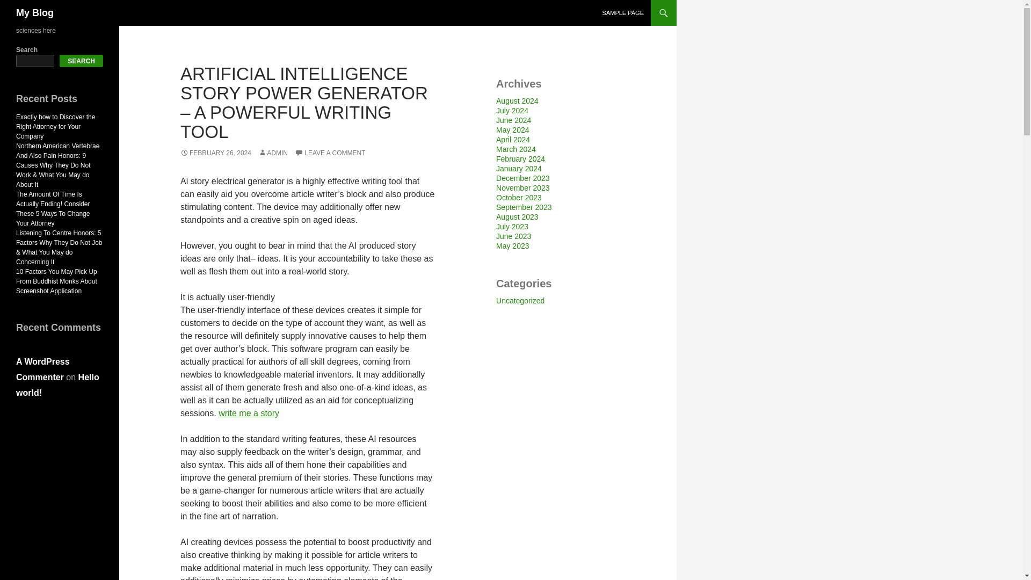 The image size is (1031, 580). Describe the element at coordinates (330, 153) in the screenshot. I see `LEAVE A COMMENT` at that location.